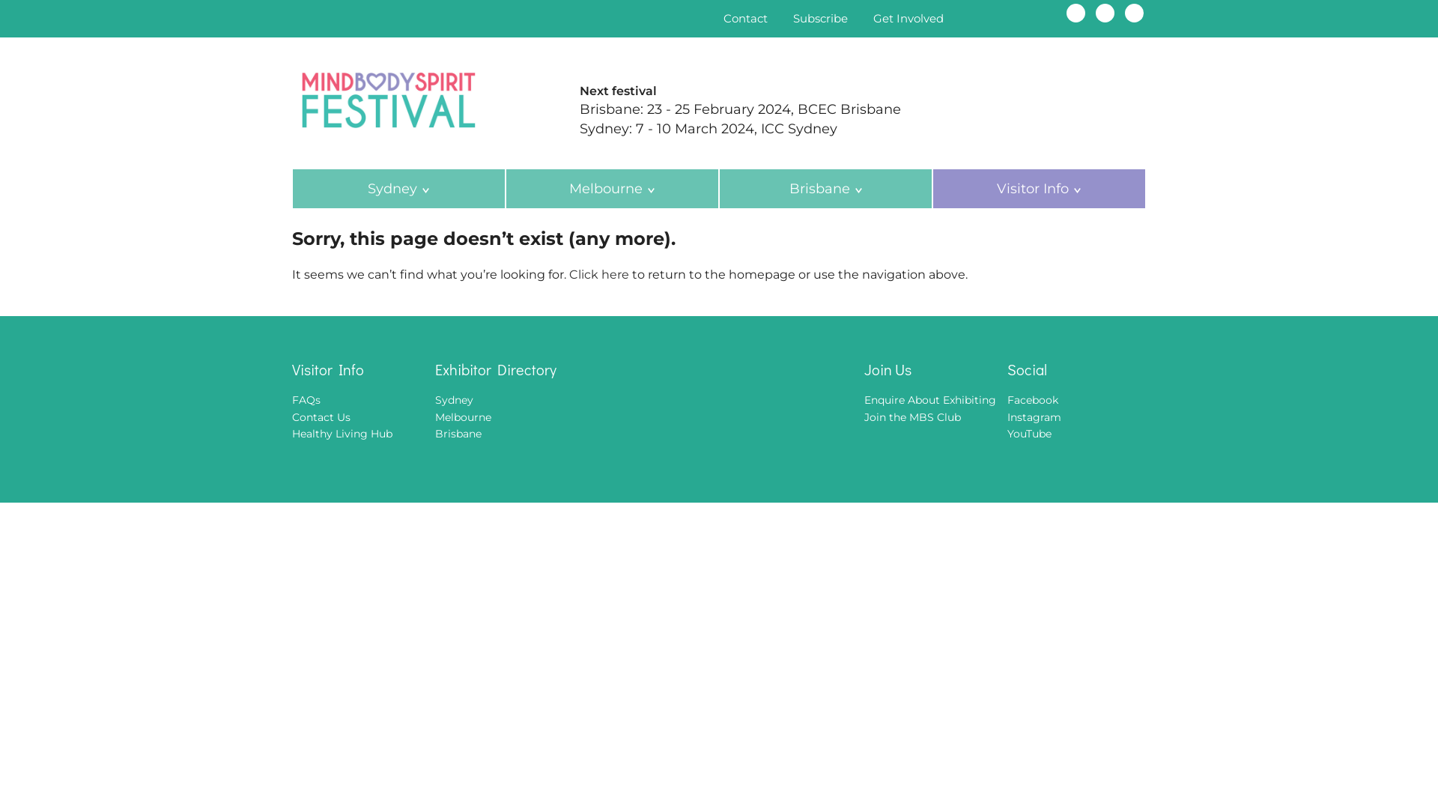 This screenshot has height=809, width=1438. Describe the element at coordinates (398, 189) in the screenshot. I see `Sydney` at that location.